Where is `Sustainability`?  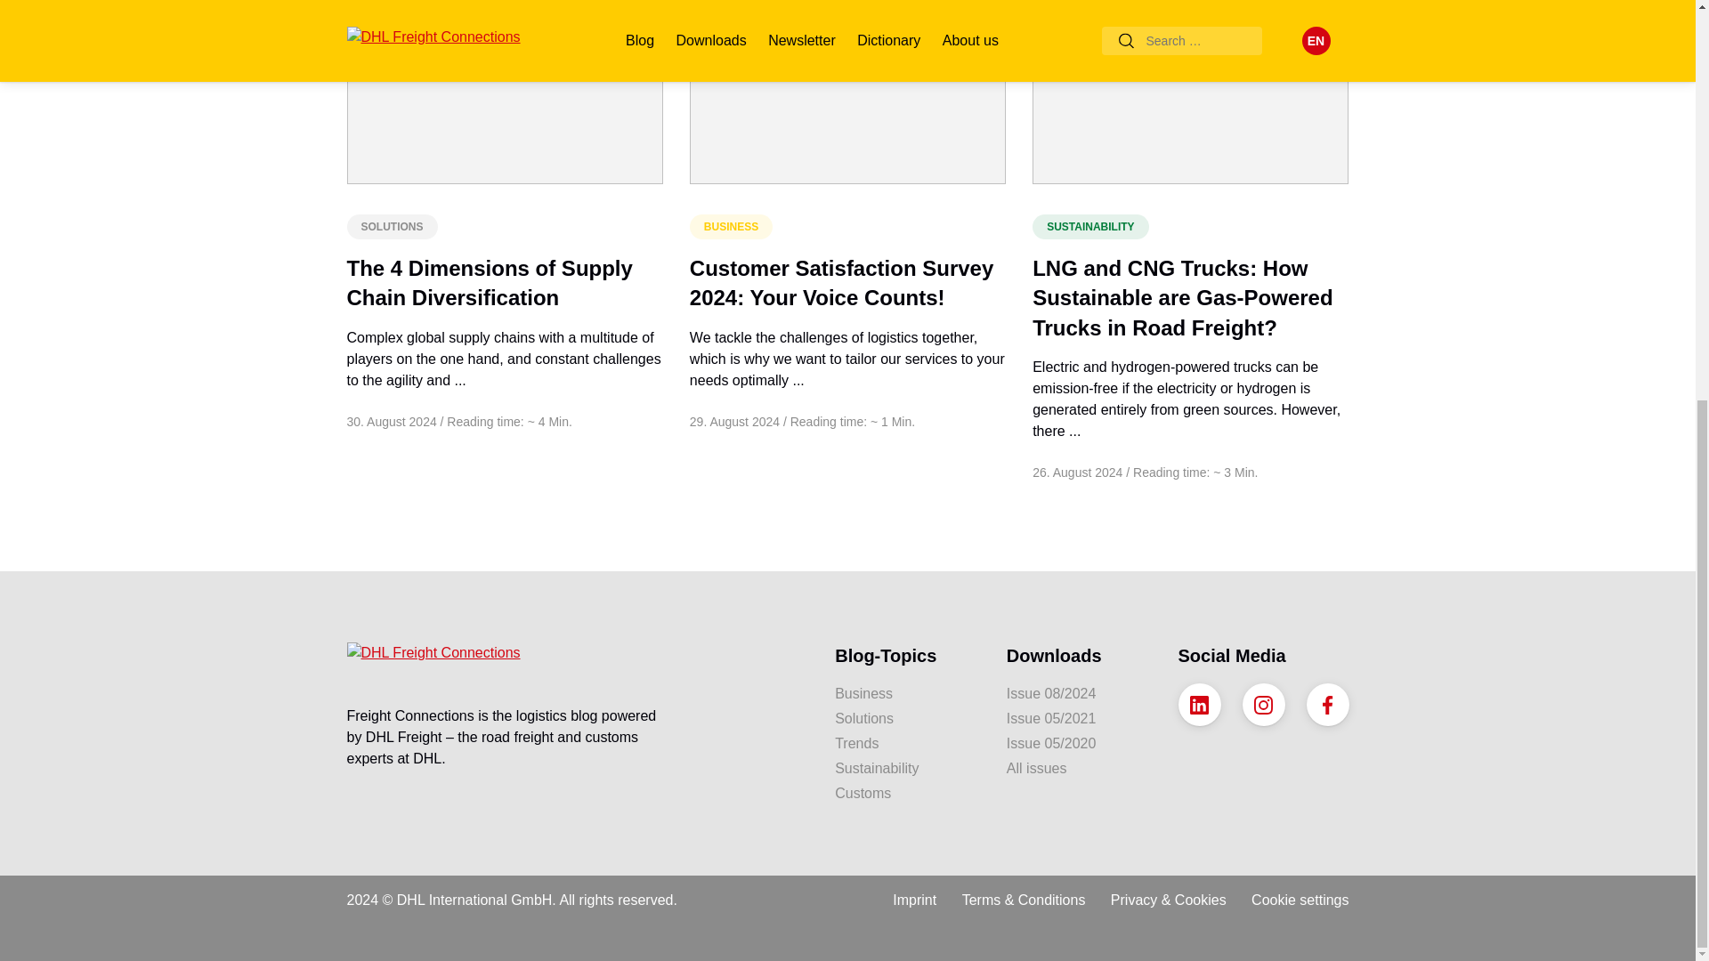 Sustainability is located at coordinates (907, 769).